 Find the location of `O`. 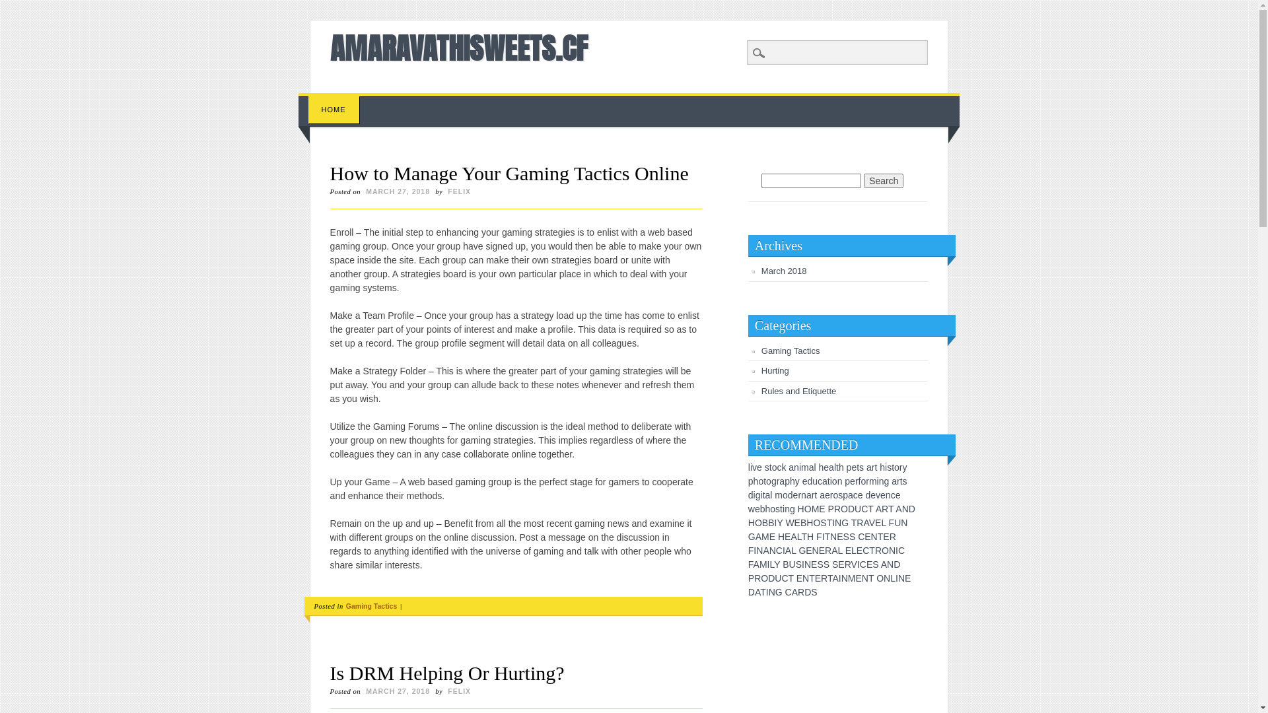

O is located at coordinates (765, 578).